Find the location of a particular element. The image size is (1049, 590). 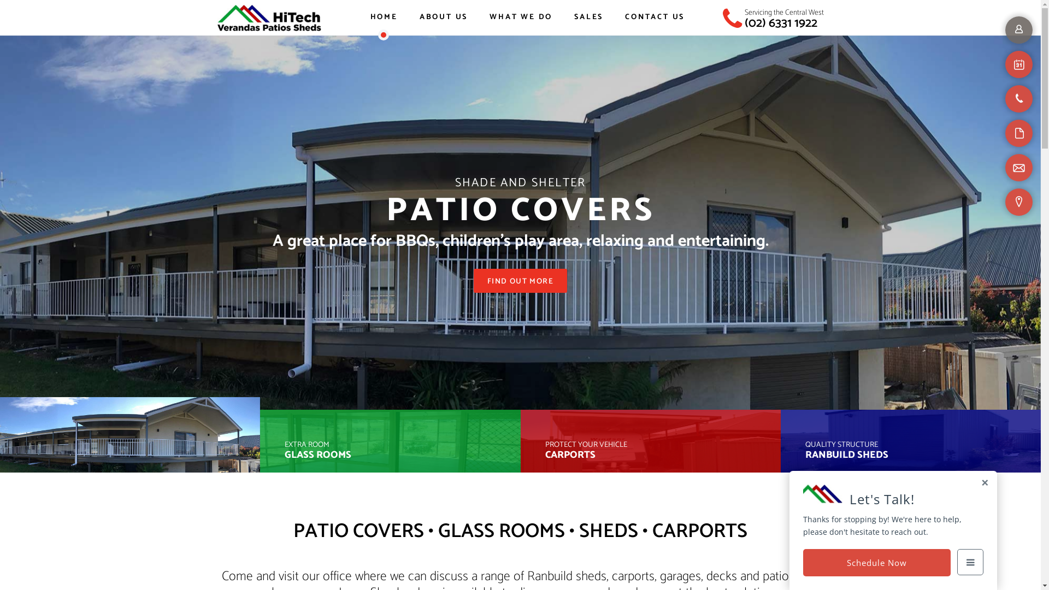

ABOUT US is located at coordinates (444, 17).